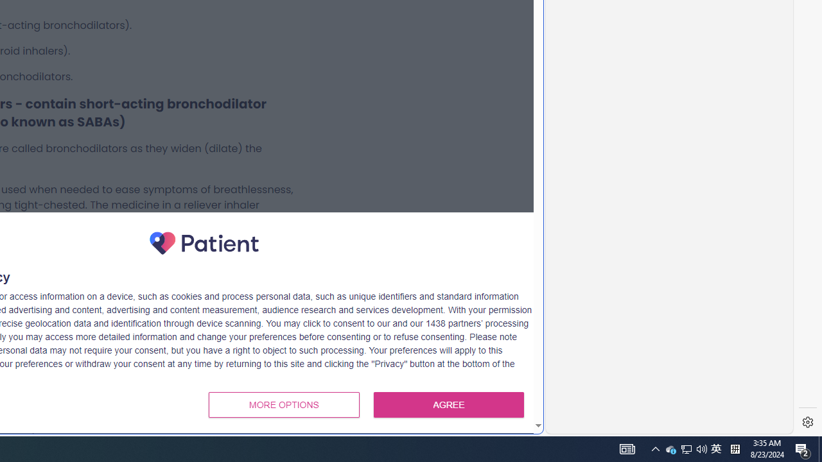 The height and width of the screenshot is (462, 822). Describe the element at coordinates (449, 404) in the screenshot. I see `AGREE` at that location.